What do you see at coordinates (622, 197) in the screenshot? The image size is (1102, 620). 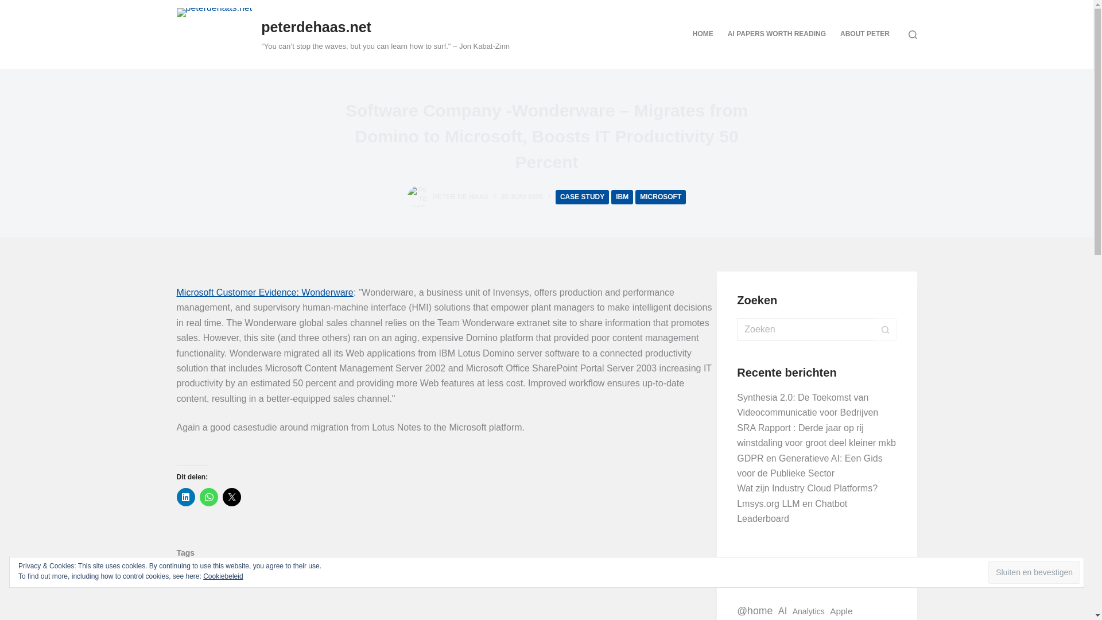 I see `IBM` at bounding box center [622, 197].